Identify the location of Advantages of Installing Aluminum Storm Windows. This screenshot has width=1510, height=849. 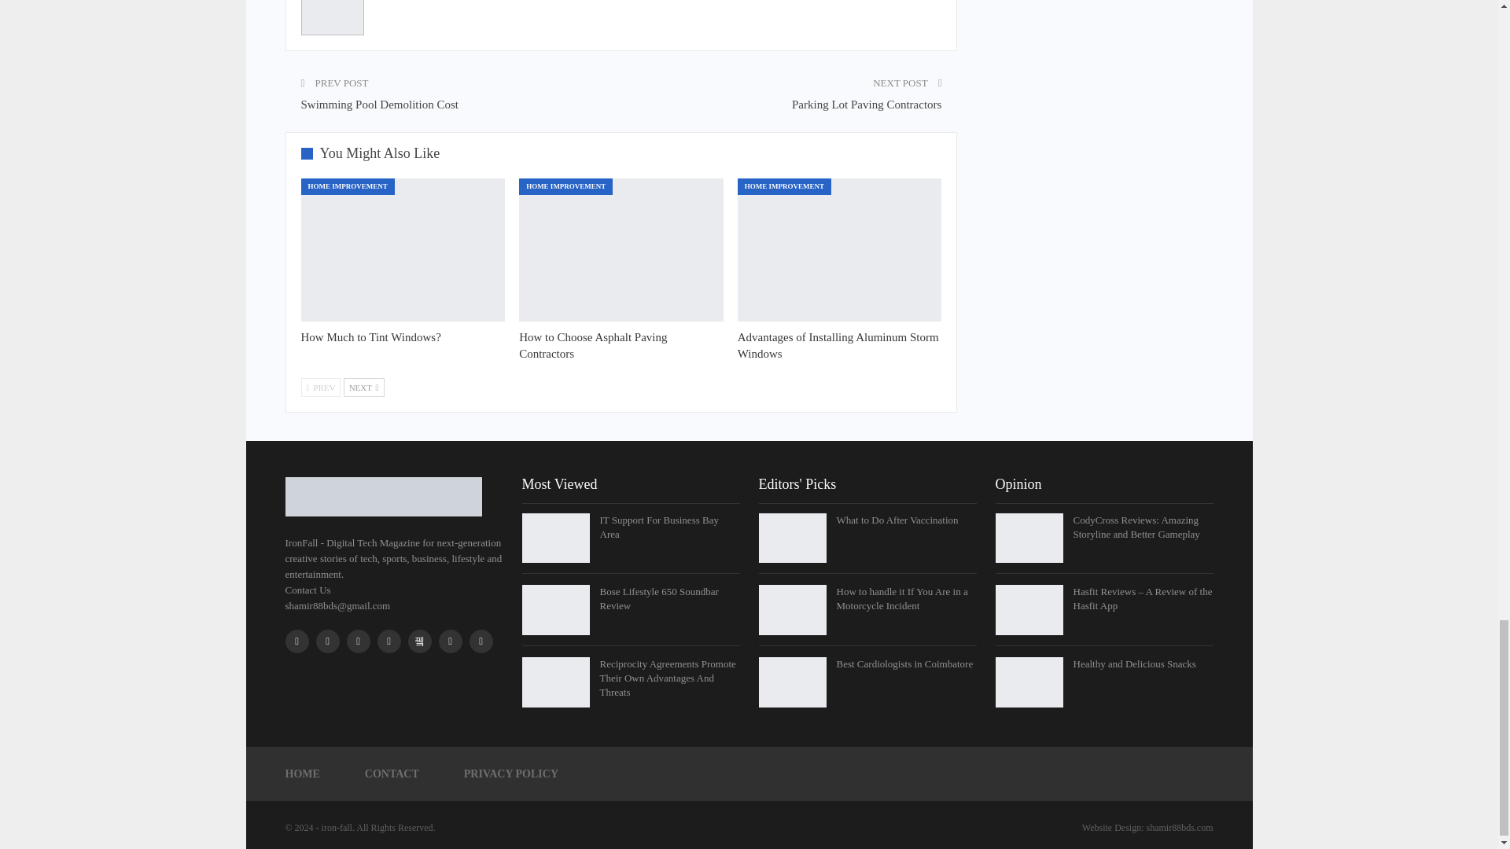
(840, 250).